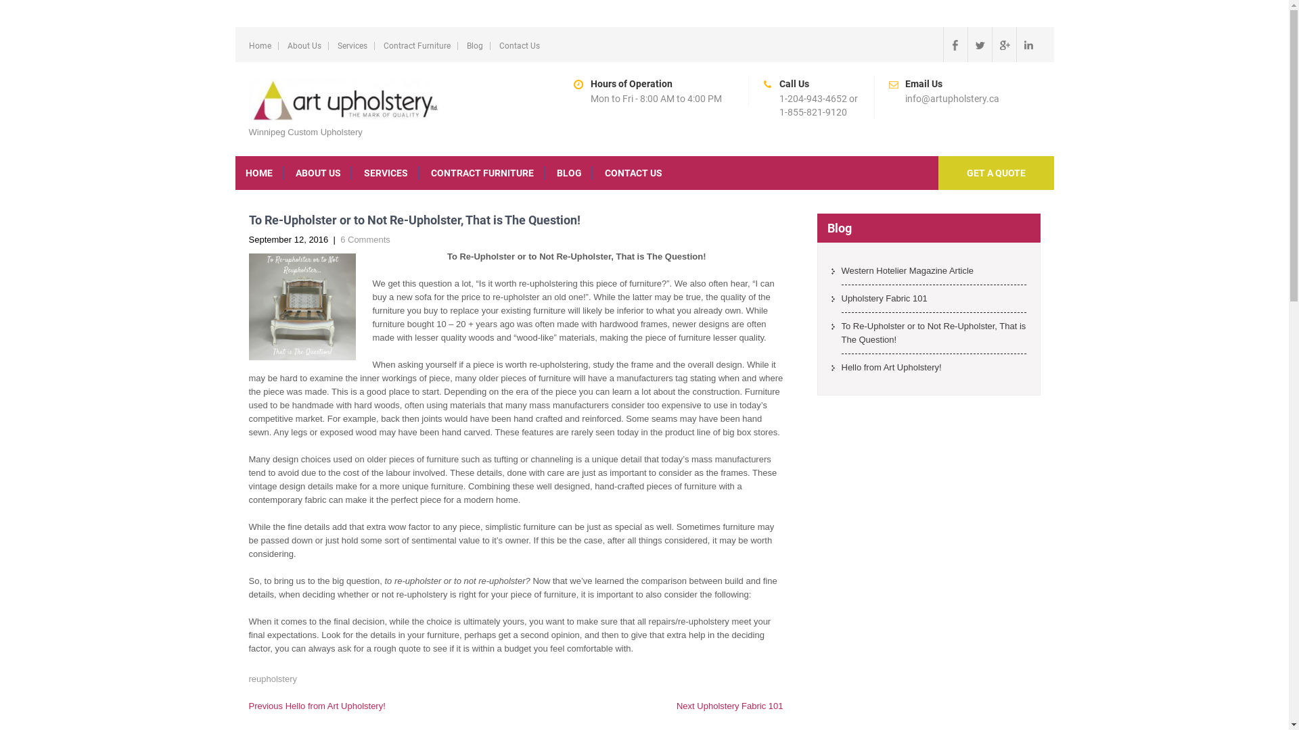 This screenshot has width=1299, height=730. Describe the element at coordinates (417, 46) in the screenshot. I see `Contract Furniture` at that location.